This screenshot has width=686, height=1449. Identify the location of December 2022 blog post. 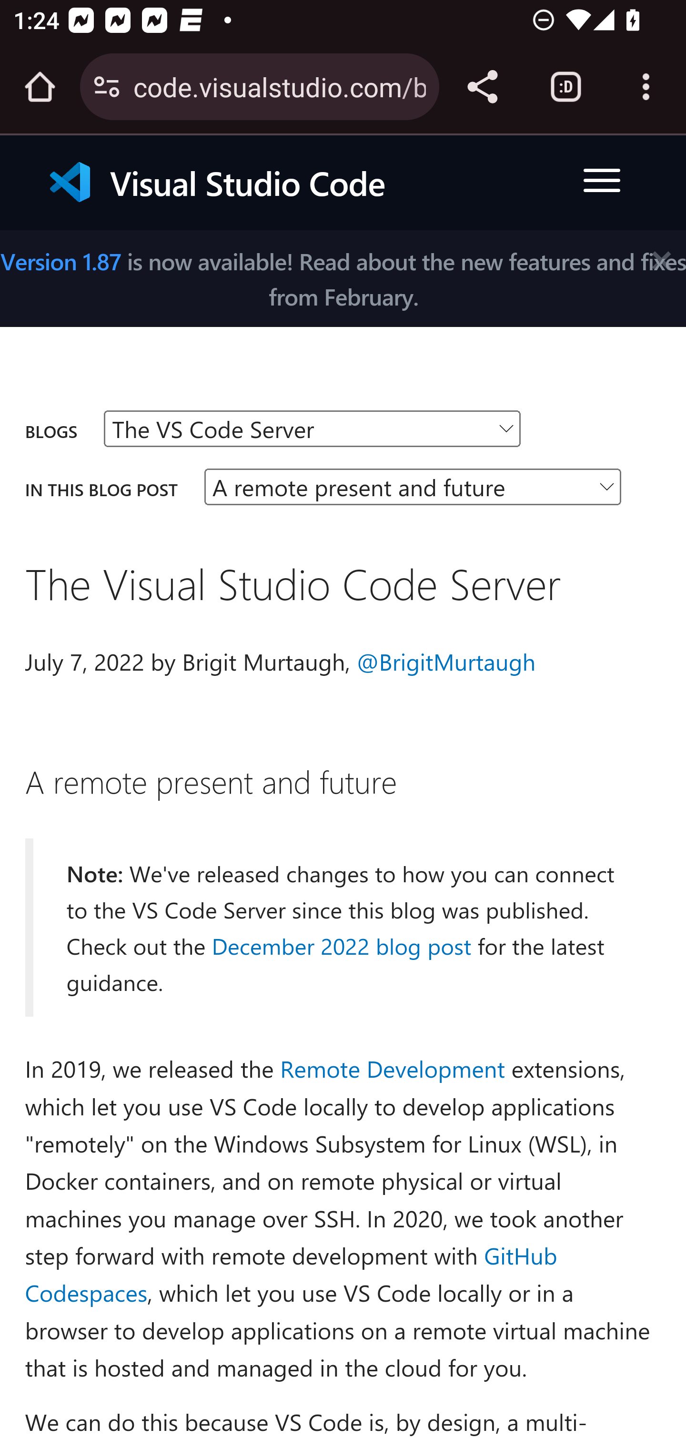
(341, 945).